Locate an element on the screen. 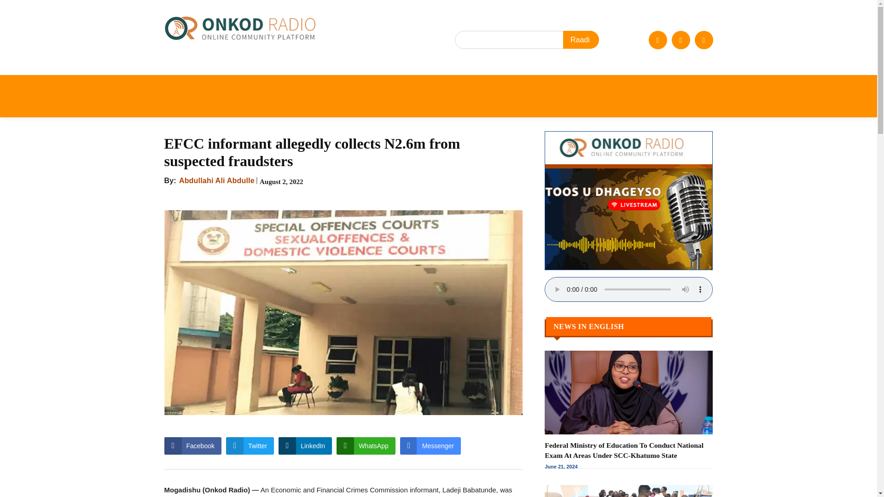 This screenshot has width=884, height=497. Raadi is located at coordinates (581, 40).